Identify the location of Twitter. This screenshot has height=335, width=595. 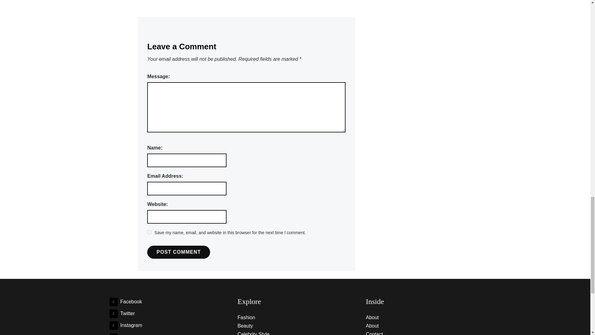
(122, 313).